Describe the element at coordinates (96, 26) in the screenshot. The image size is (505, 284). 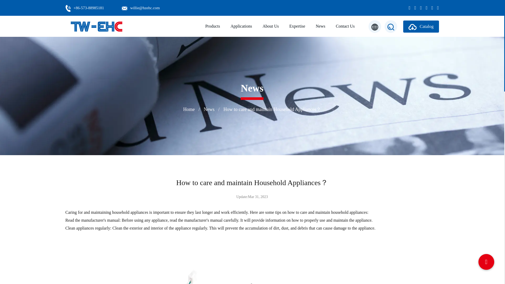
I see `Zhejiang Enhong Electronics Co., Ltd.` at that location.